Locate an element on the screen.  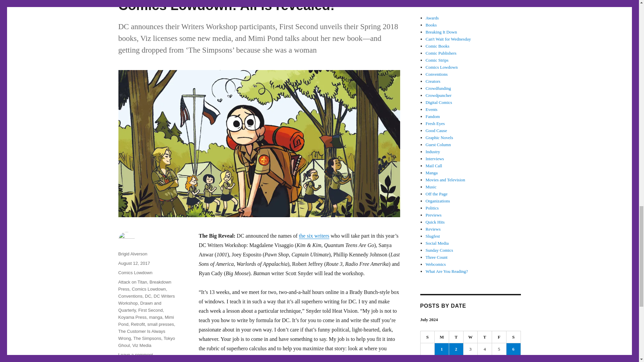
Thursday is located at coordinates (485, 337).